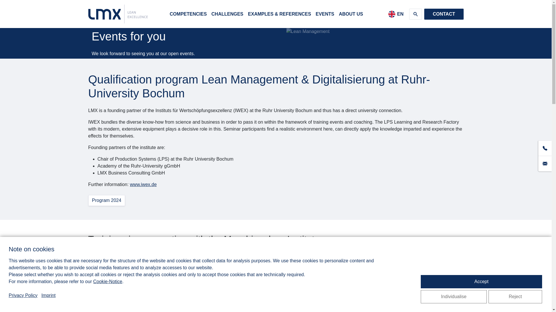 The image size is (556, 312). What do you see at coordinates (139, 273) in the screenshot?
I see `Von Lean Production zur Lean Company` at bounding box center [139, 273].